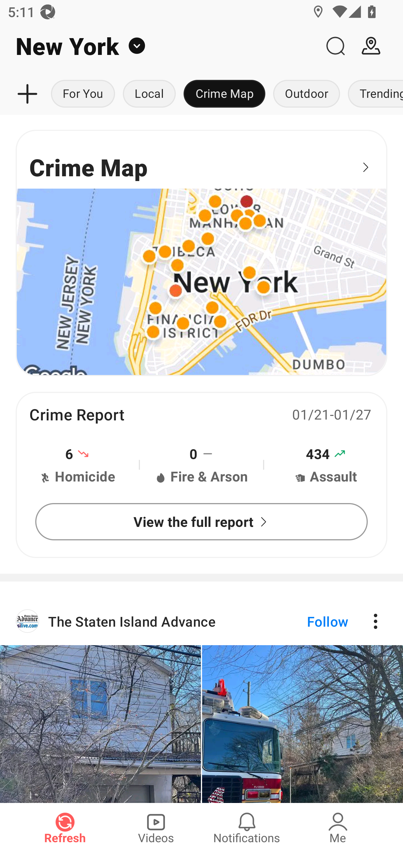  What do you see at coordinates (159, 46) in the screenshot?
I see `New York` at bounding box center [159, 46].